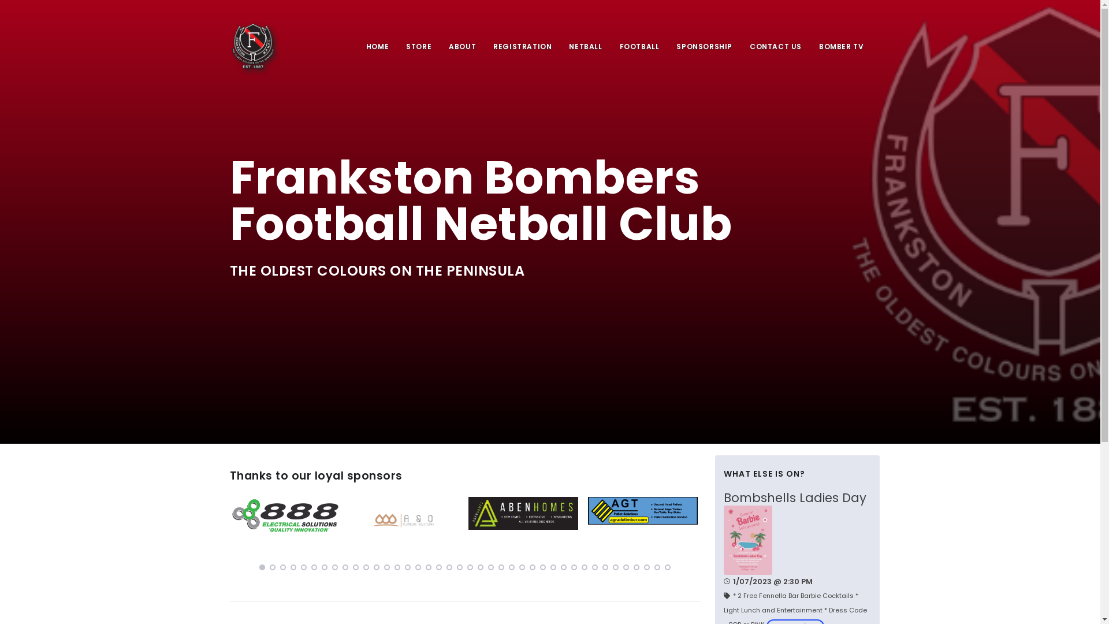  I want to click on BOMBER TV, so click(841, 46).